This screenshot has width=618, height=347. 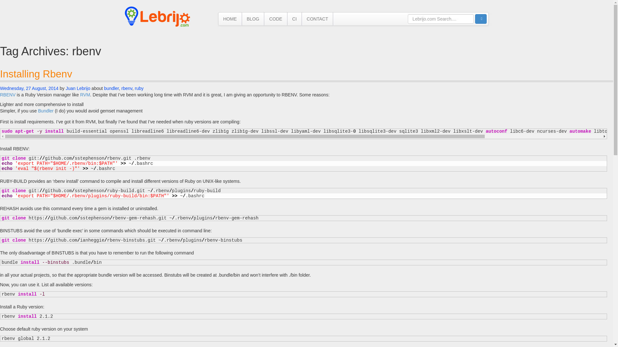 I want to click on Bundler, so click(x=45, y=111).